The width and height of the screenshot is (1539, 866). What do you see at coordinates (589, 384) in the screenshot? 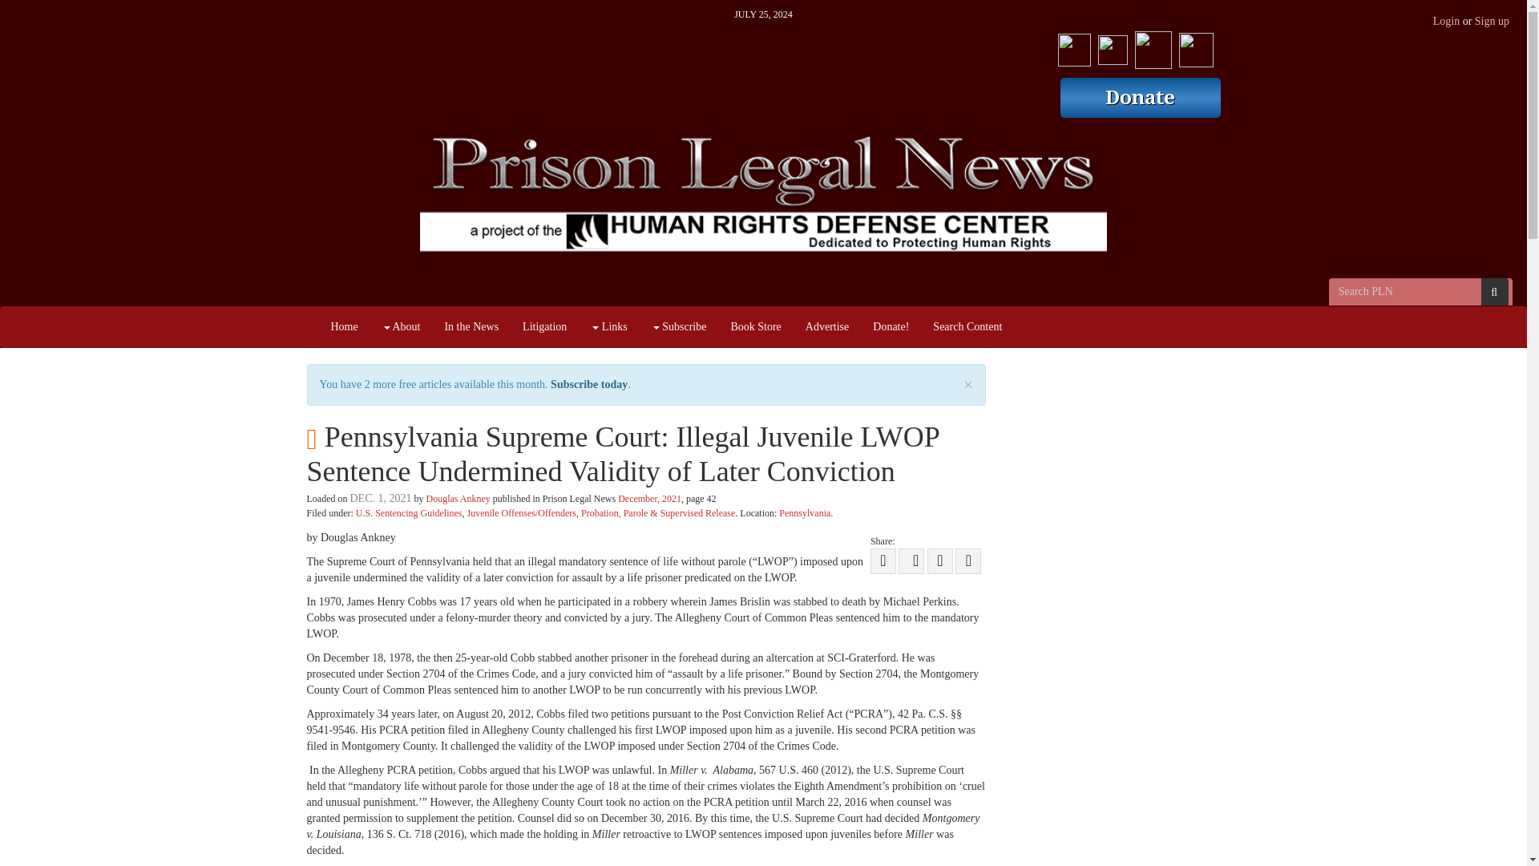
I see `Subscribe today` at bounding box center [589, 384].